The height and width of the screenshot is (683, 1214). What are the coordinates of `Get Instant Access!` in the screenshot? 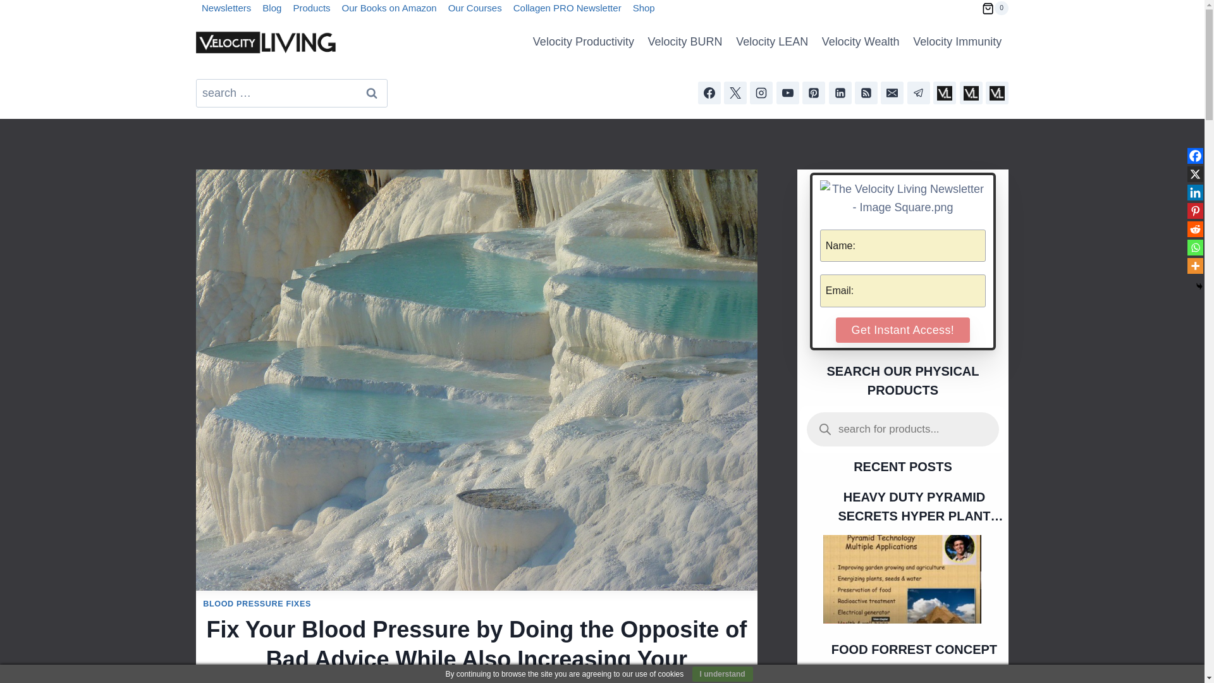 It's located at (903, 330).